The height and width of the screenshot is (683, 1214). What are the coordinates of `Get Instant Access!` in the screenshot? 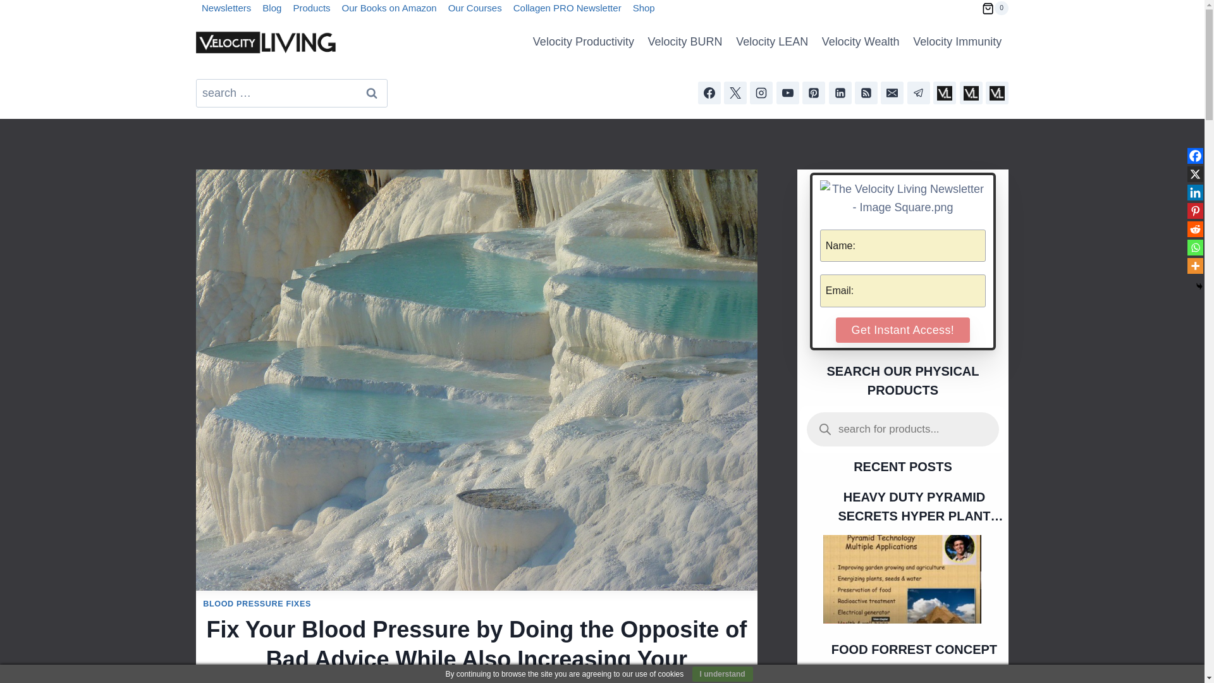 It's located at (903, 330).